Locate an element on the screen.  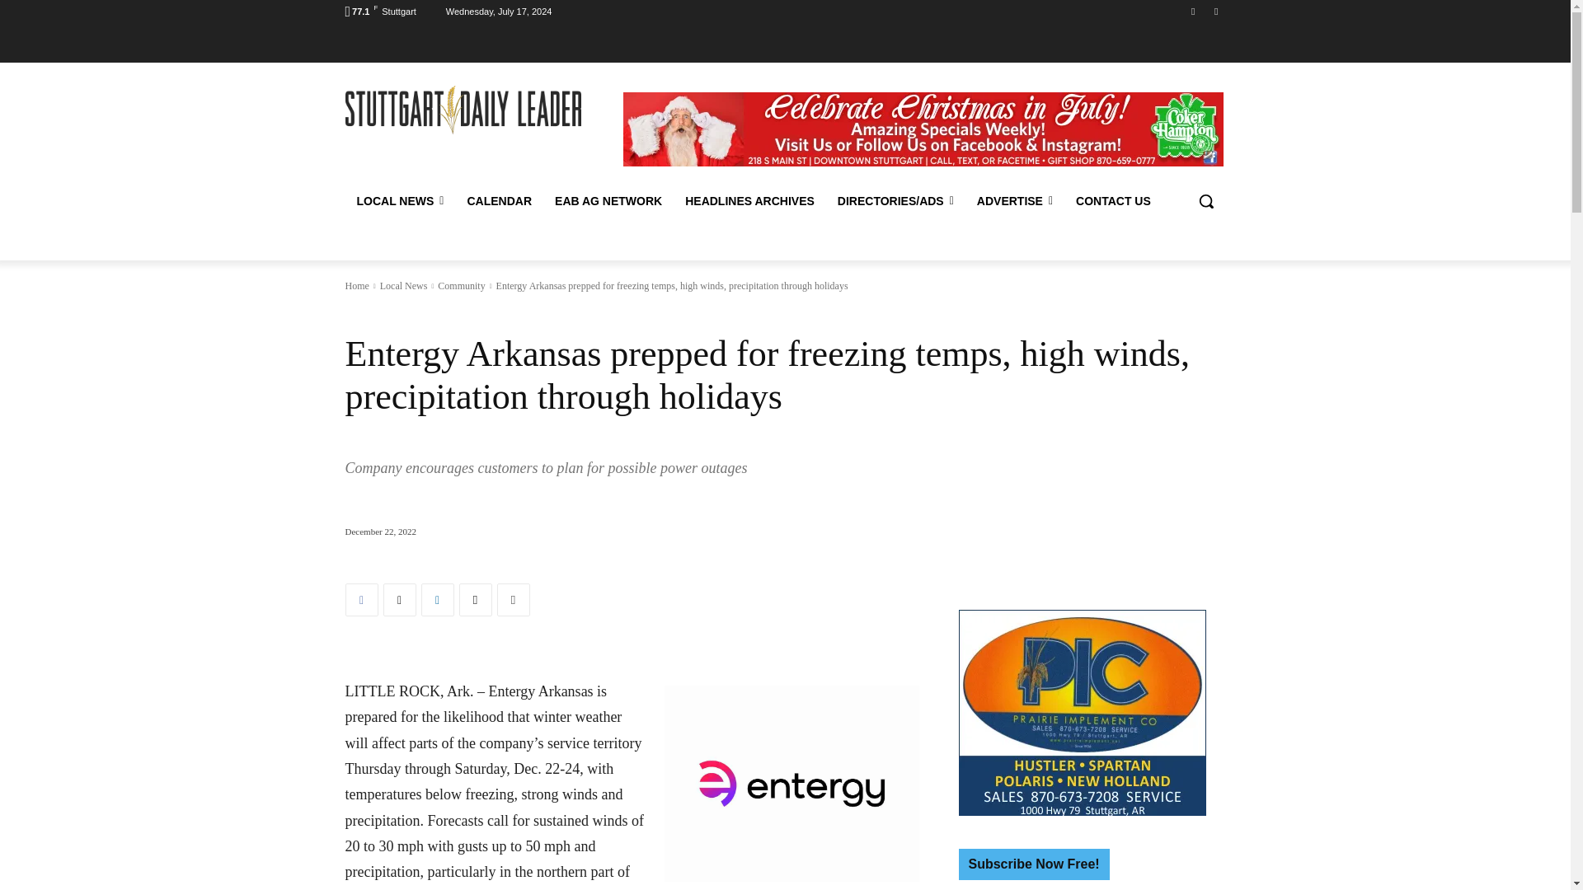
View all posts in Community is located at coordinates (461, 286).